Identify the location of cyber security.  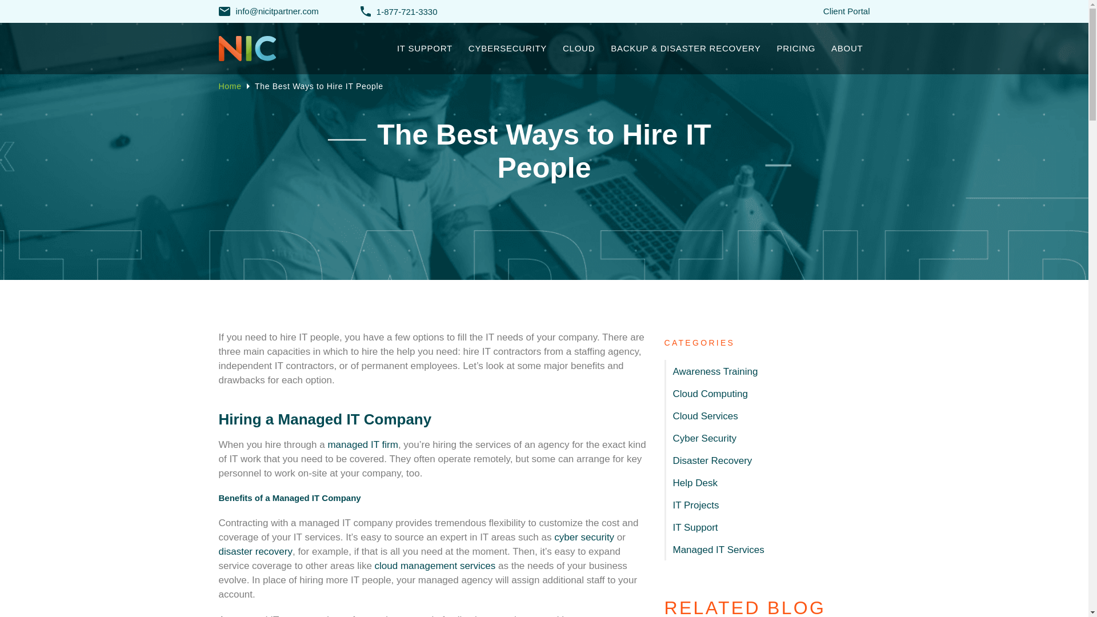
(584, 537).